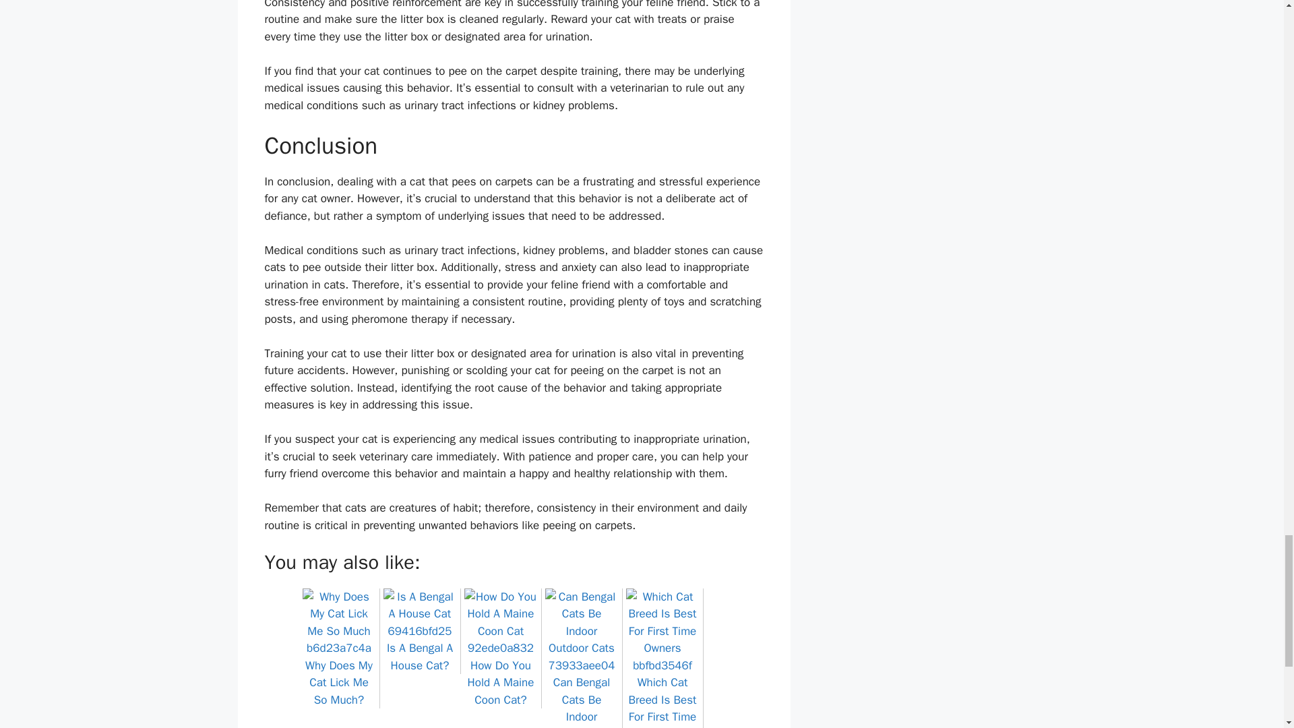 Image resolution: width=1294 pixels, height=728 pixels. I want to click on Why Does My Cat Lick Me So Much? 1, so click(338, 623).